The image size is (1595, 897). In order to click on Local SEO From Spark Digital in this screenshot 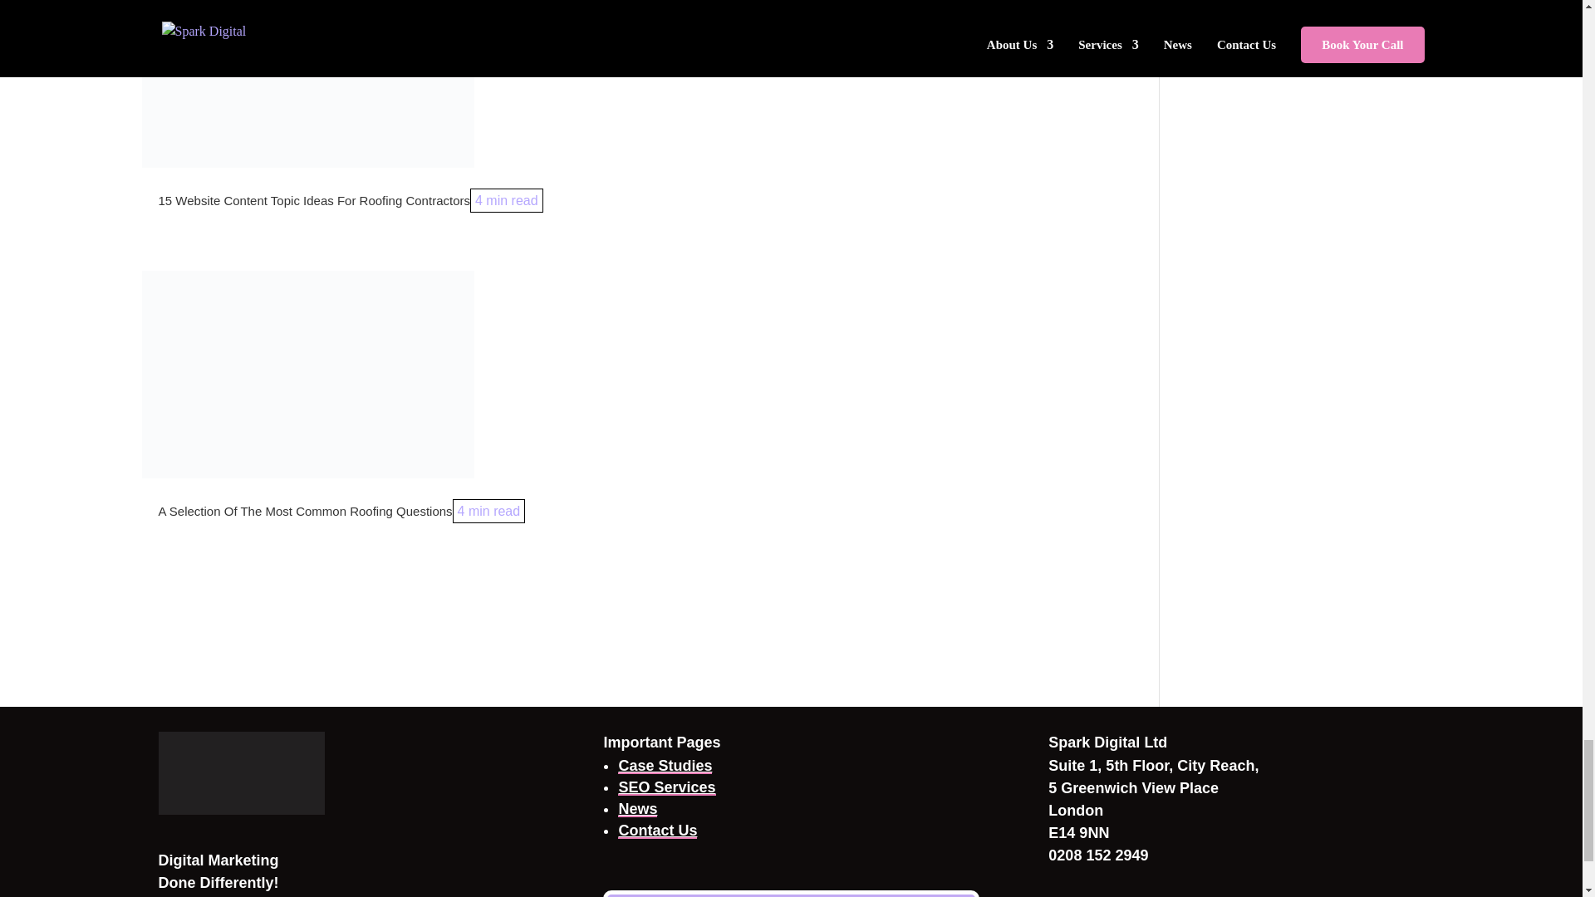, I will do `click(666, 787)`.